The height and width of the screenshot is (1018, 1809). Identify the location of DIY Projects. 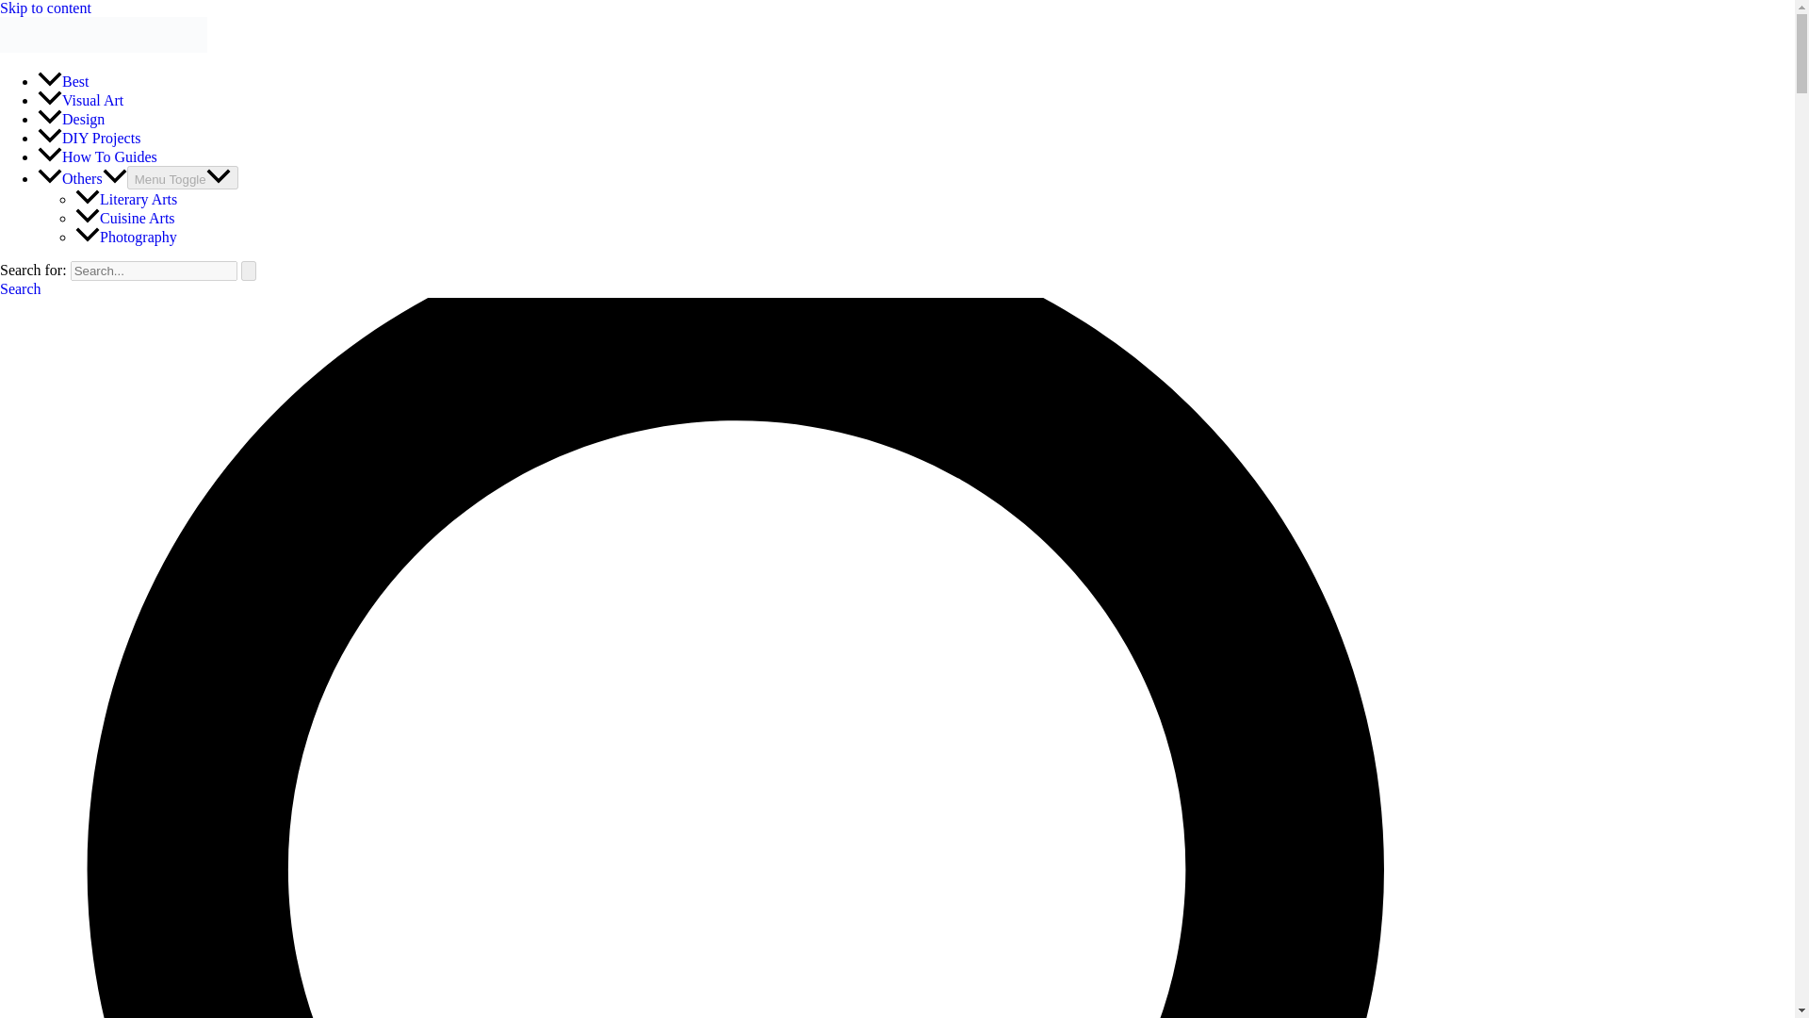
(89, 138).